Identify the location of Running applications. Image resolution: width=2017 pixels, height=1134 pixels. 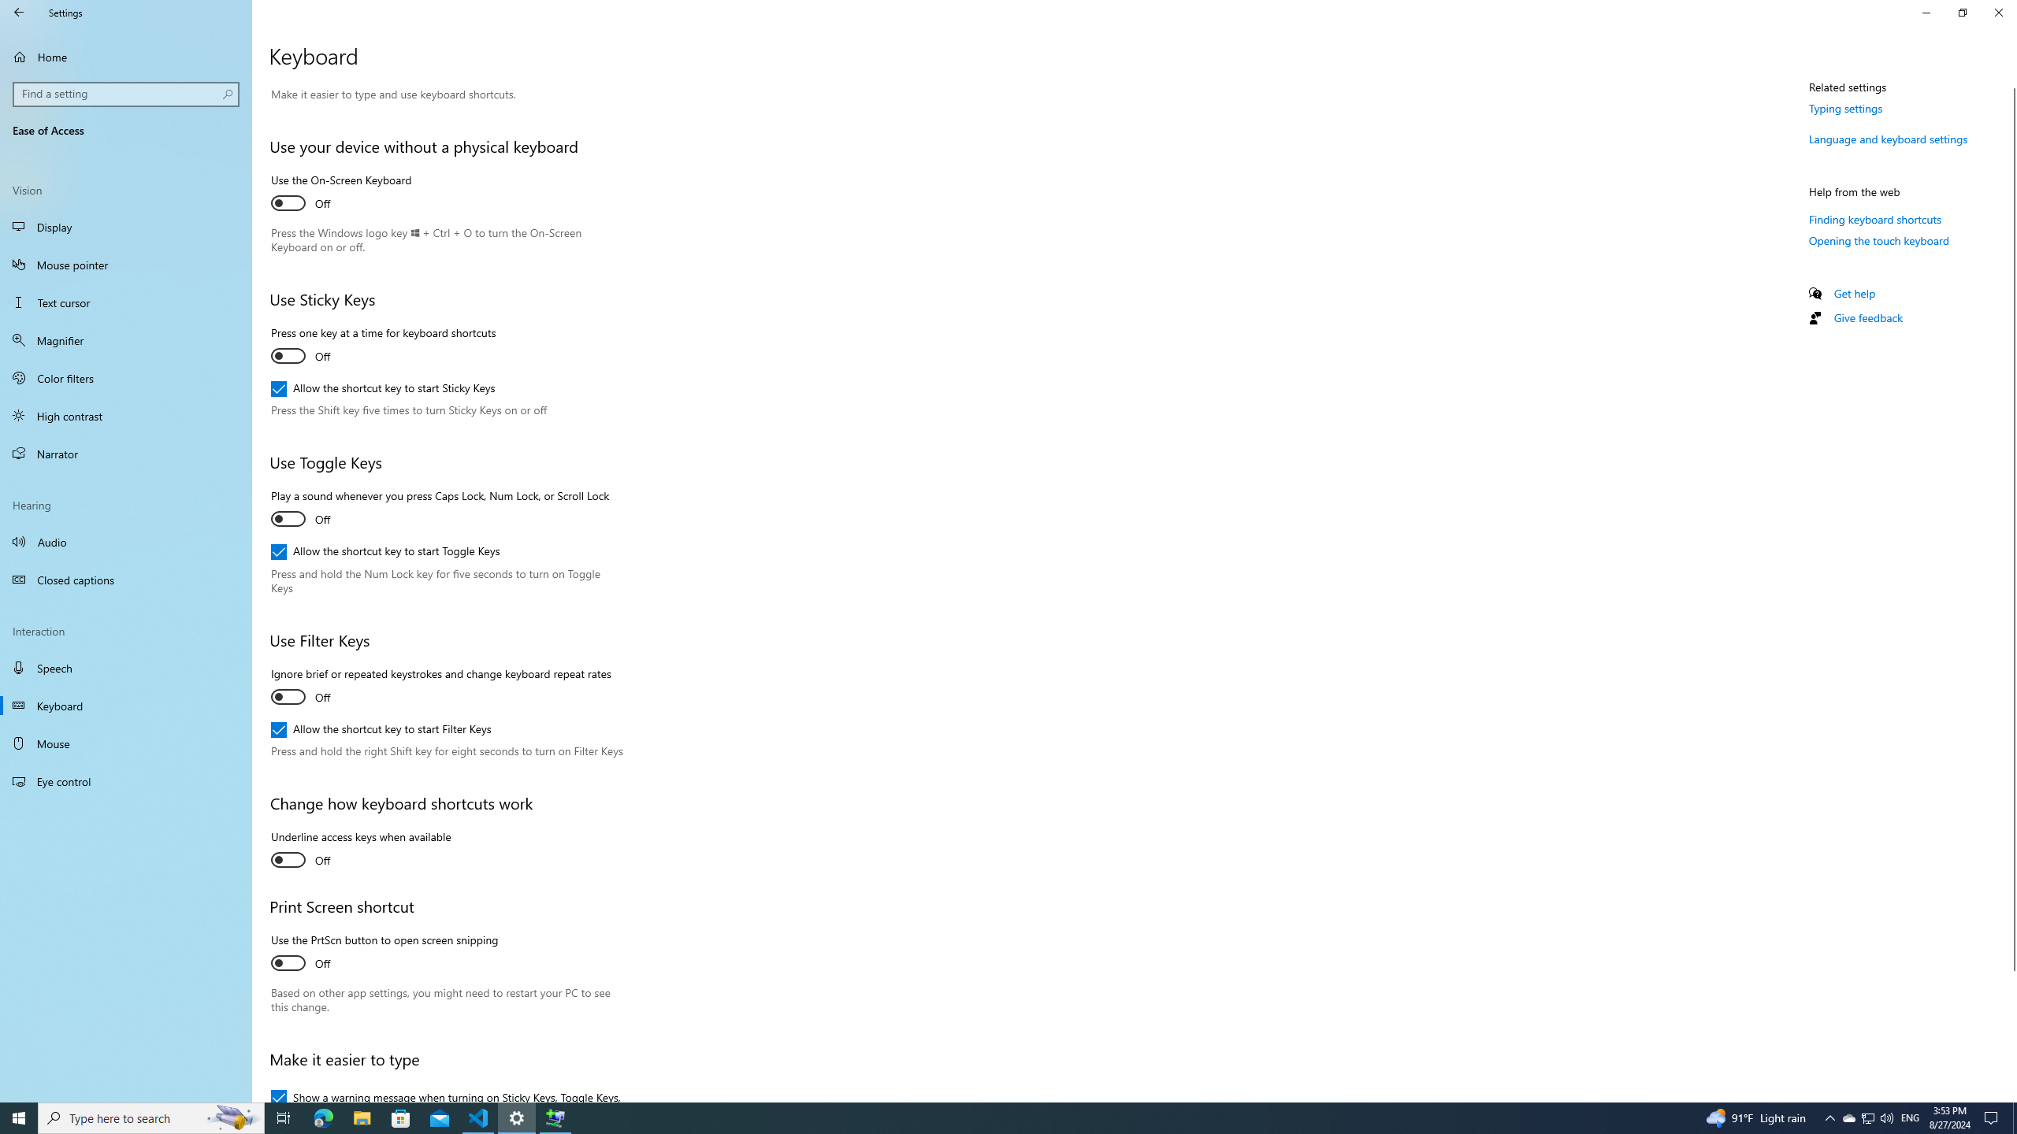
(979, 1118).